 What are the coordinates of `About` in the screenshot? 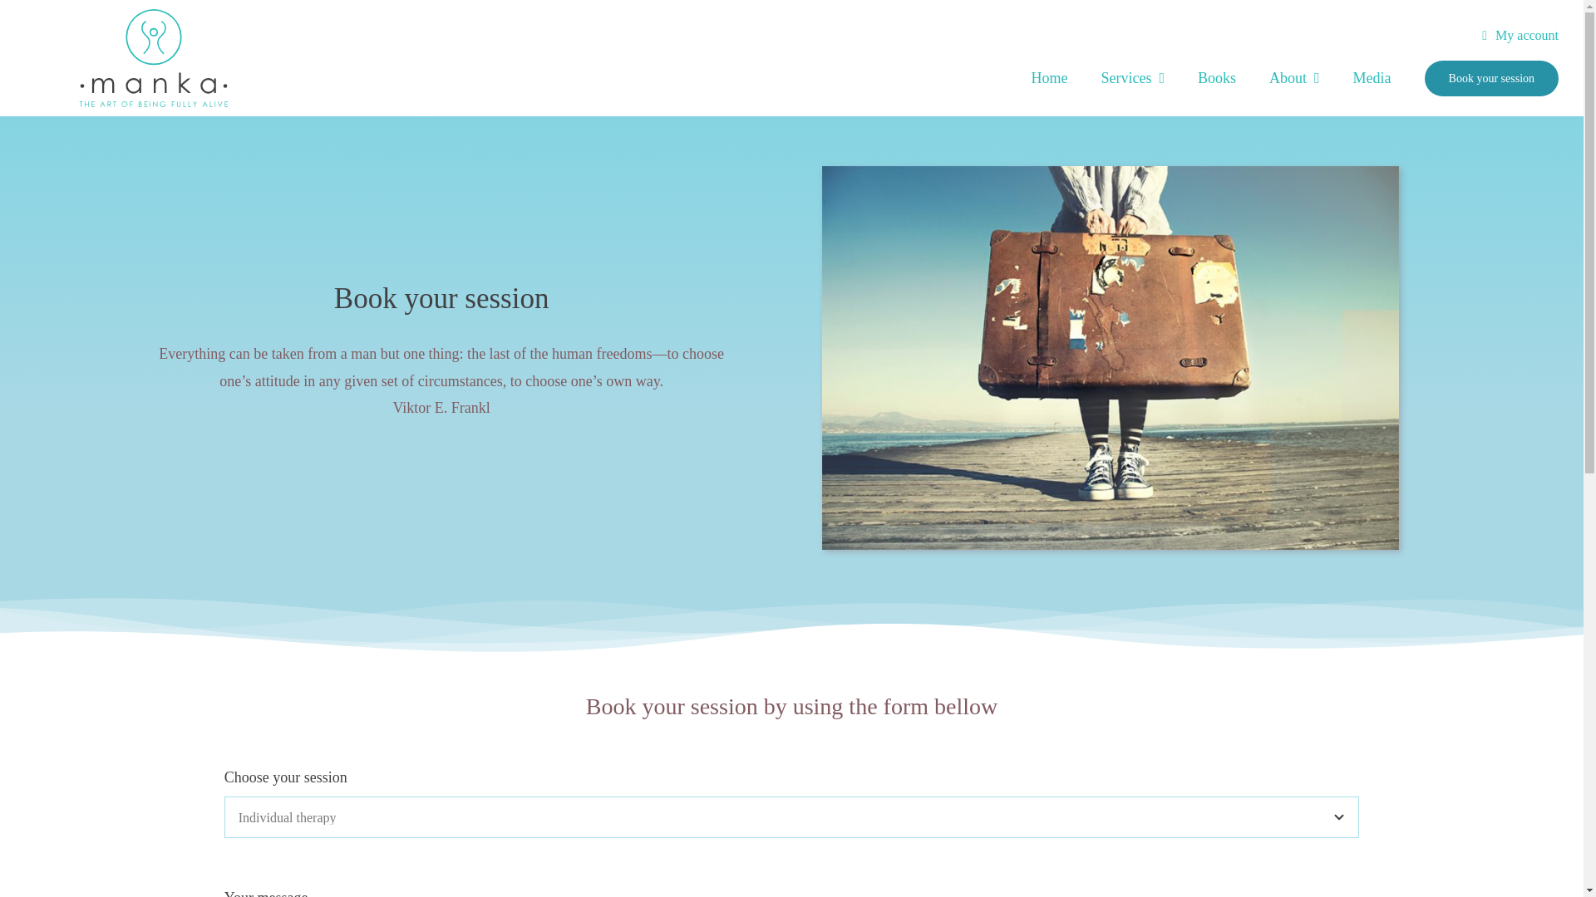 It's located at (1293, 77).